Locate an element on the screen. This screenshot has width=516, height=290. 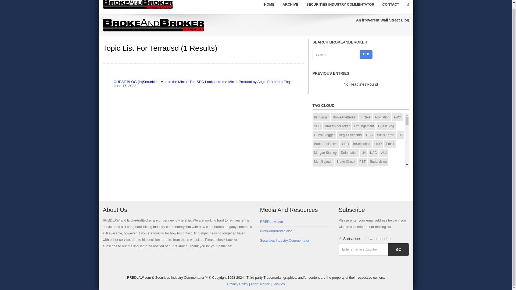
FINRA is located at coordinates (365, 117).